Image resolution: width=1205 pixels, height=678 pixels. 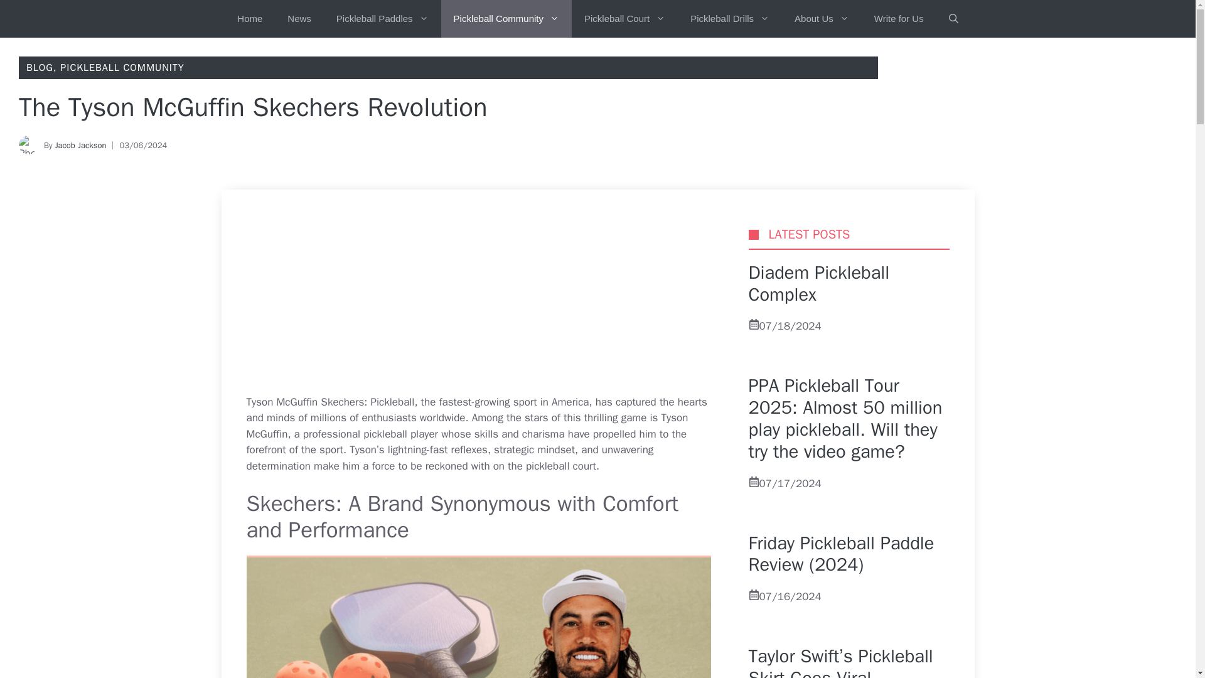 I want to click on Pickleball Court, so click(x=624, y=19).